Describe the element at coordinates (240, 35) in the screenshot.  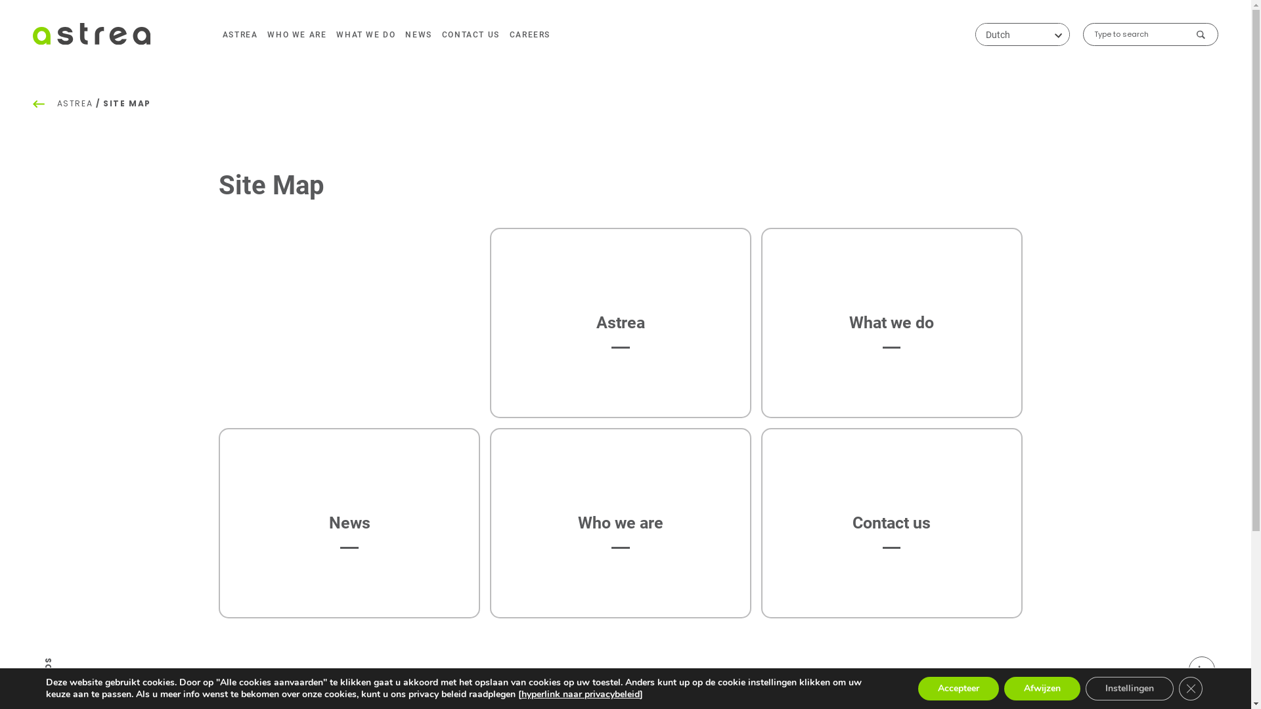
I see `ASTREA` at that location.